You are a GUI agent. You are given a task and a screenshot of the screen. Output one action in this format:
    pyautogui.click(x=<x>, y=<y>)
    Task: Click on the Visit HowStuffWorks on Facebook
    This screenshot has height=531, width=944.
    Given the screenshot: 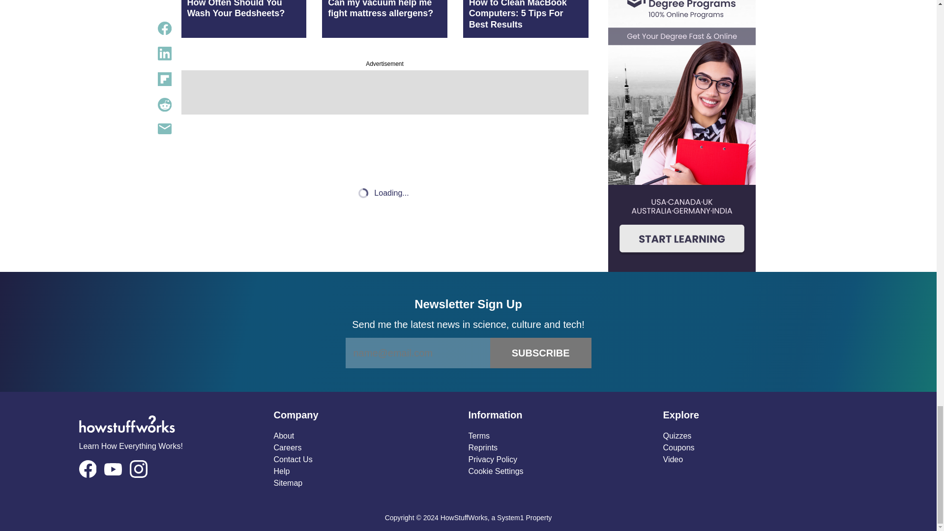 What is the action you would take?
    pyautogui.click(x=87, y=469)
    